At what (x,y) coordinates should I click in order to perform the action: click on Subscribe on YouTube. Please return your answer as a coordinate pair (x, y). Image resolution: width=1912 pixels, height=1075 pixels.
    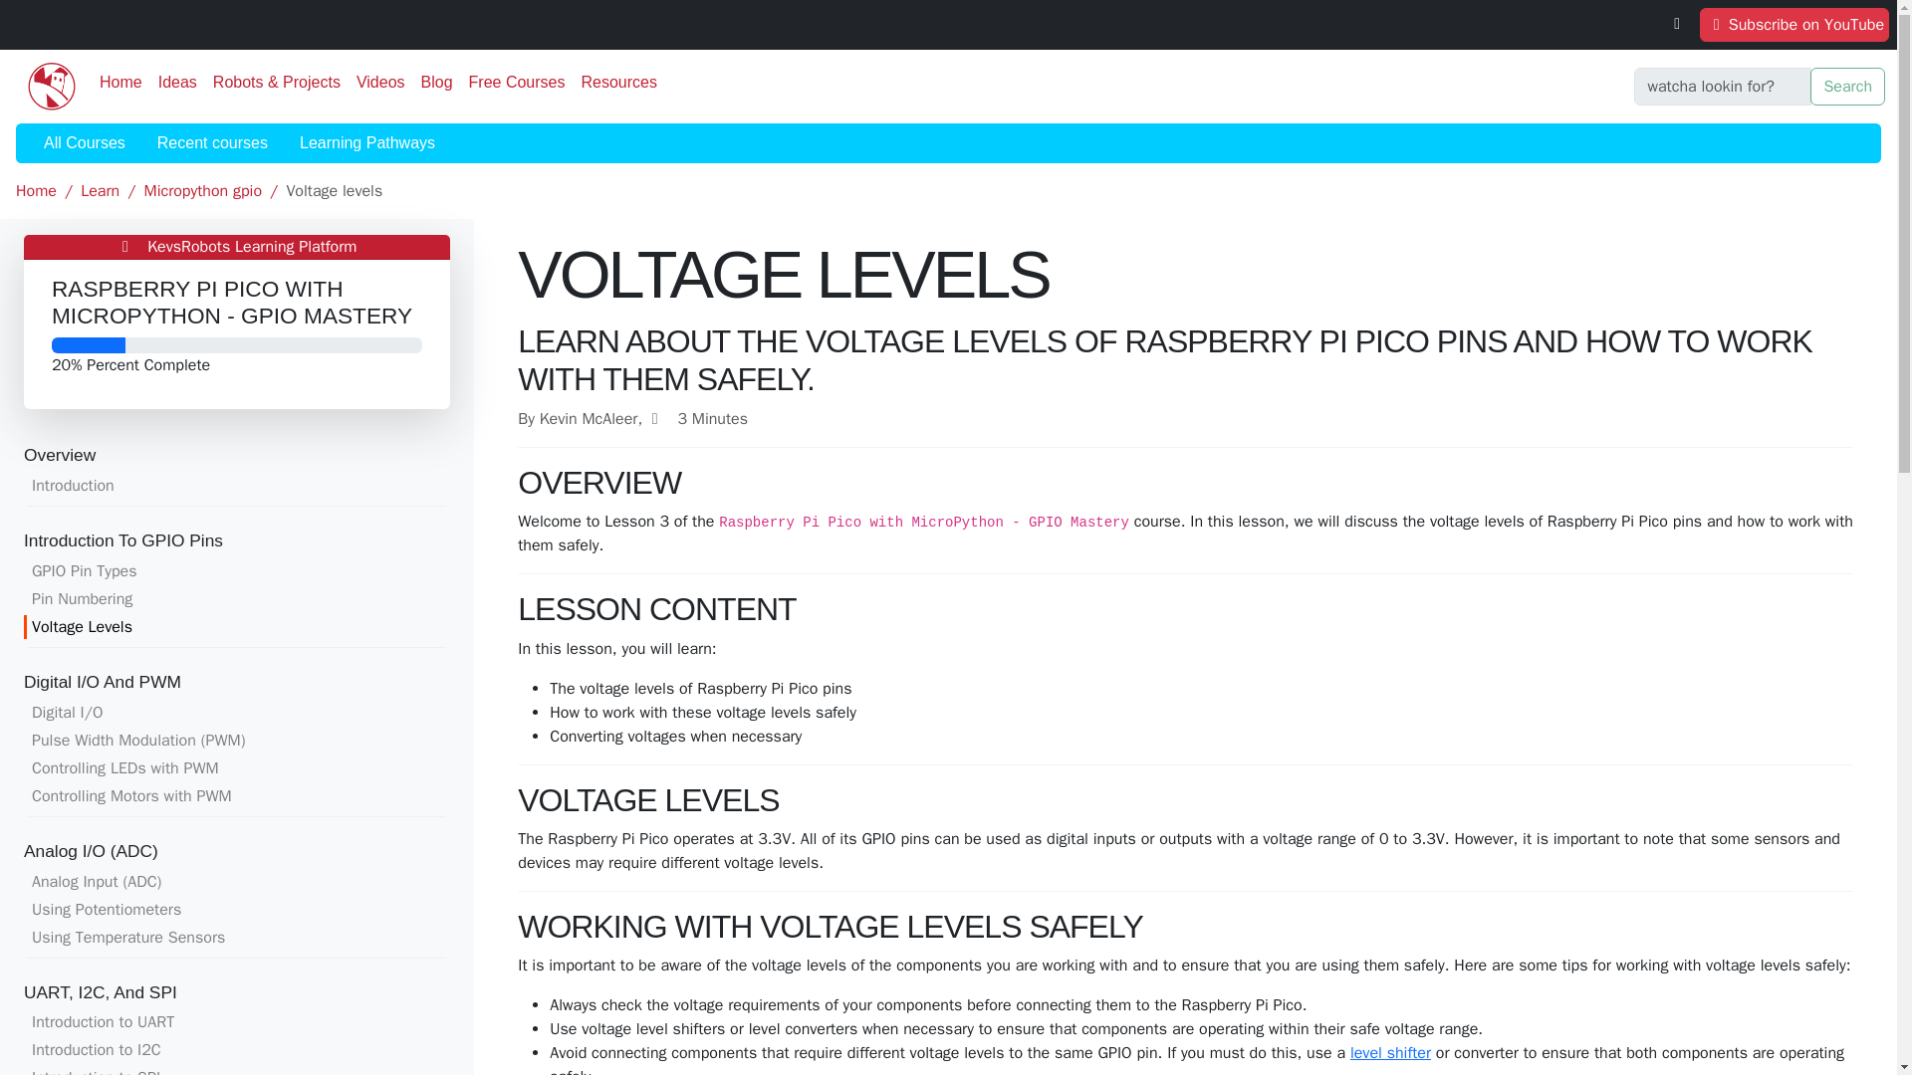
    Looking at the image, I should click on (1793, 24).